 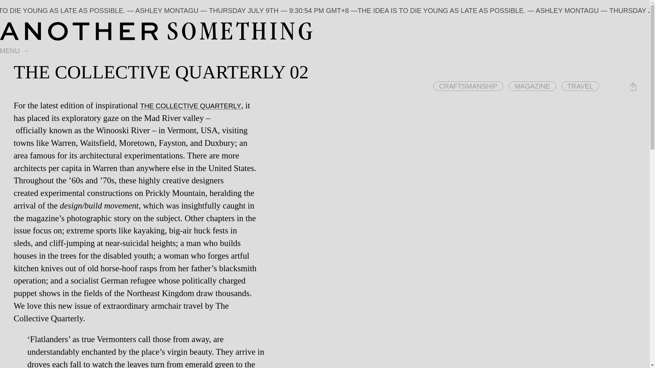 I want to click on MENU, so click(x=15, y=51).